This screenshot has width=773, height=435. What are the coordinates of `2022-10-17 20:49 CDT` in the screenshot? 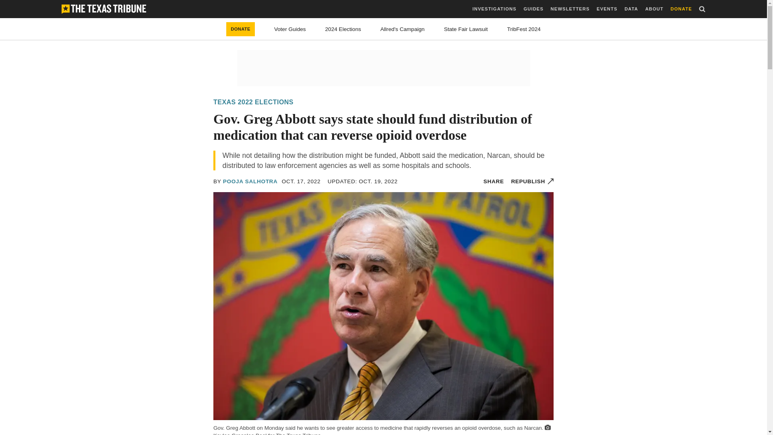 It's located at (301, 181).